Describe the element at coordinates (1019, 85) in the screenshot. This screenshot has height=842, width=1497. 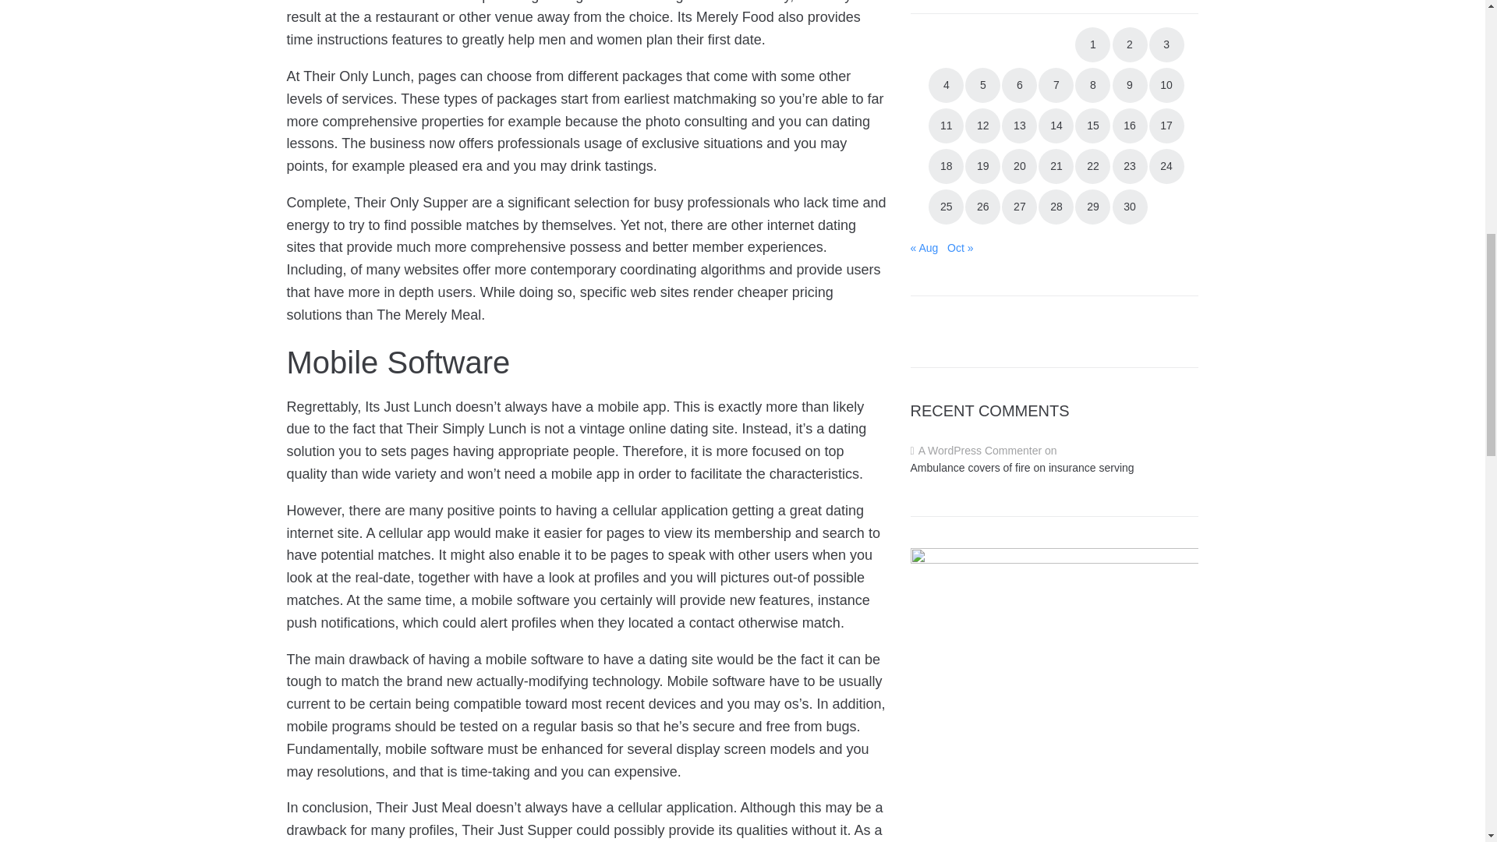
I see `6` at that location.